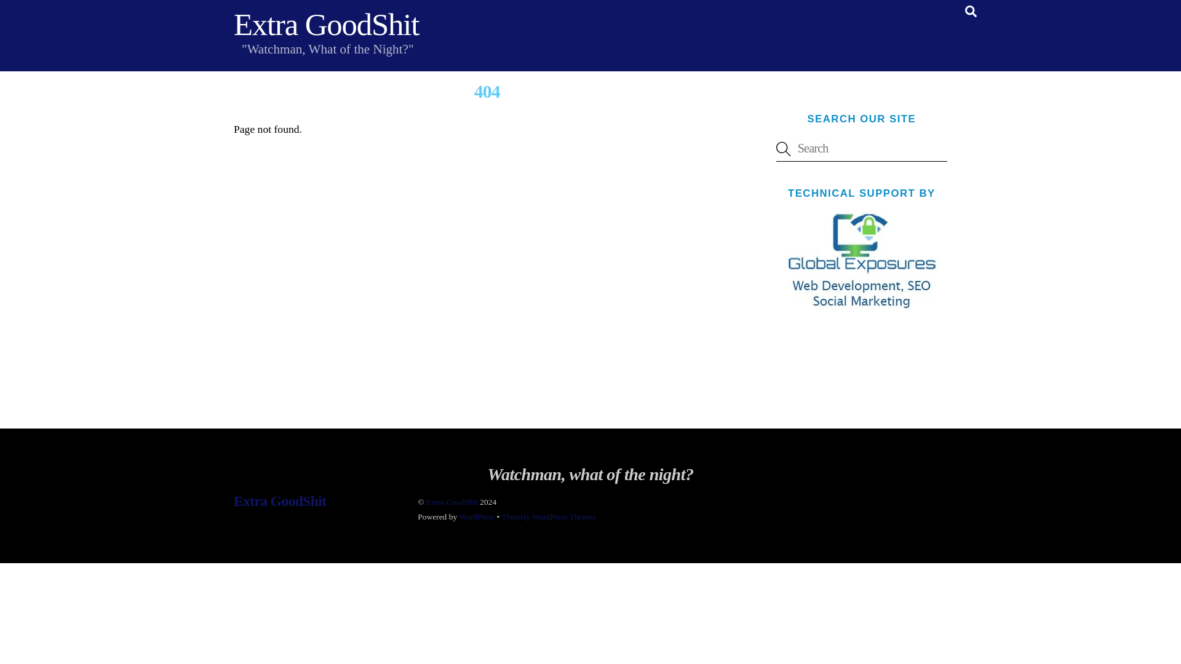  I want to click on Extra GoodShit, so click(326, 25).